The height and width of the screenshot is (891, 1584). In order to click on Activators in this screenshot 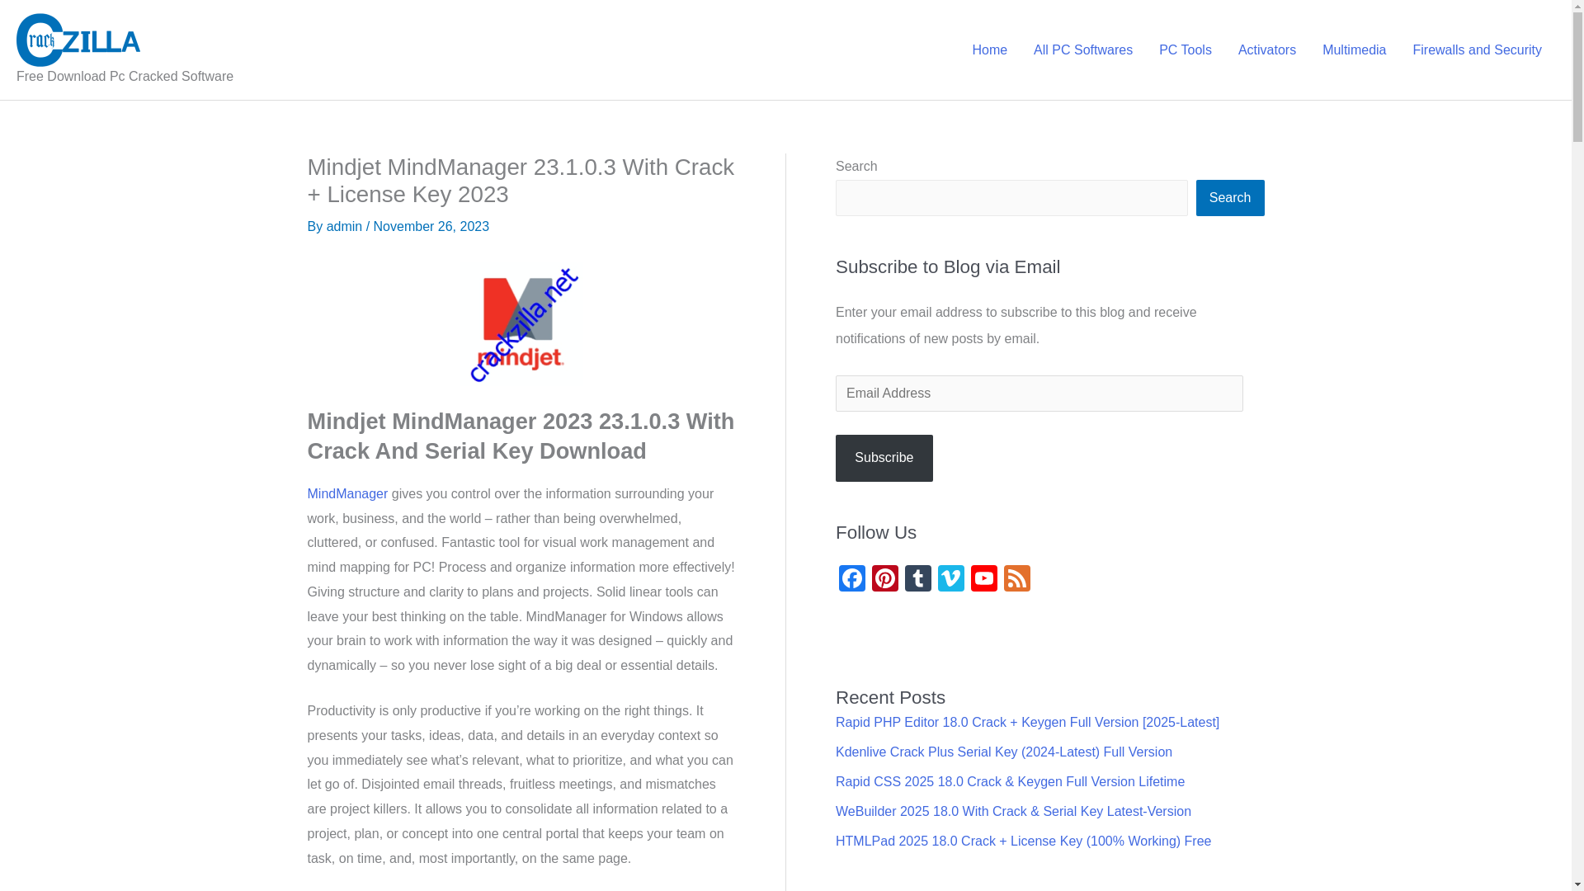, I will do `click(1267, 49)`.